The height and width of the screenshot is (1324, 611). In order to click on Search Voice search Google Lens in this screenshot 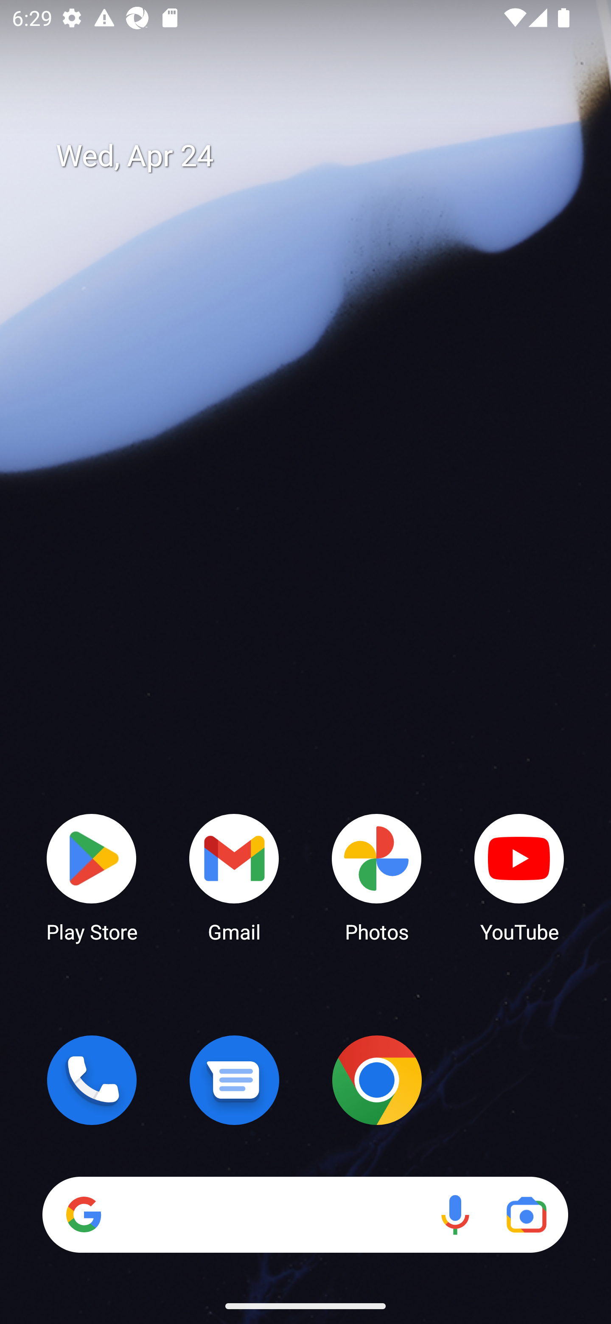, I will do `click(305, 1215)`.